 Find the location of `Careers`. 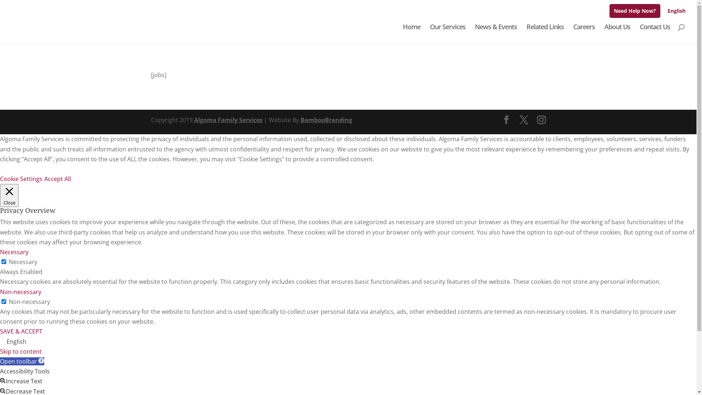

Careers is located at coordinates (584, 34).